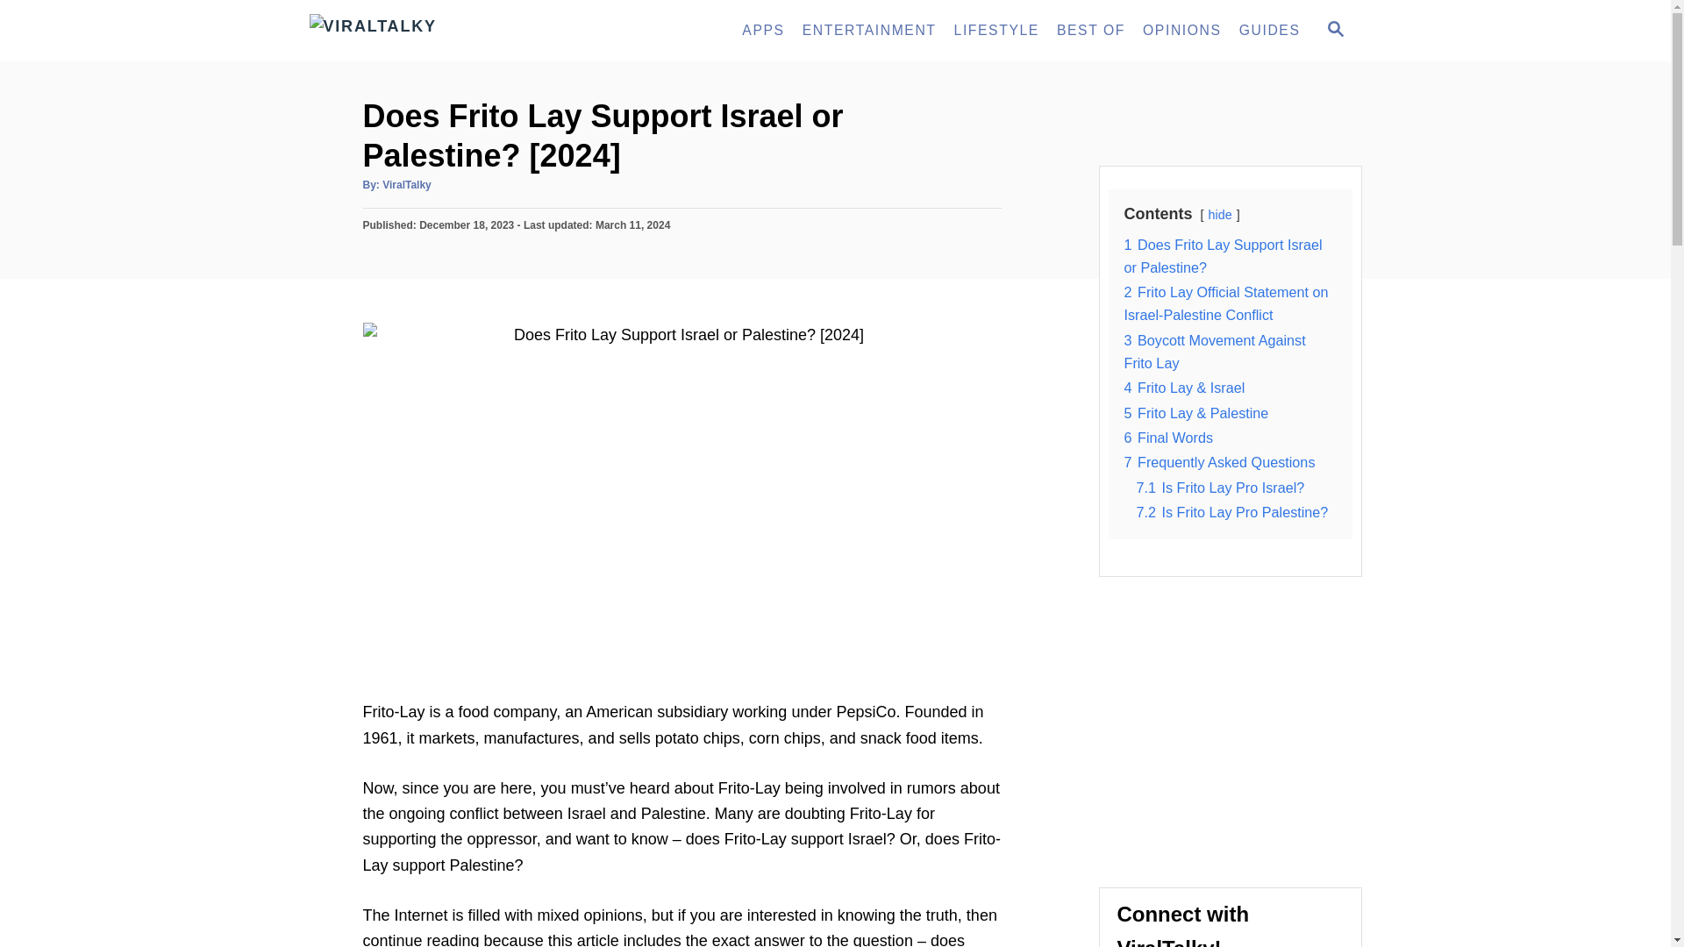 This screenshot has width=1684, height=947. What do you see at coordinates (1090, 31) in the screenshot?
I see `BEST OF` at bounding box center [1090, 31].